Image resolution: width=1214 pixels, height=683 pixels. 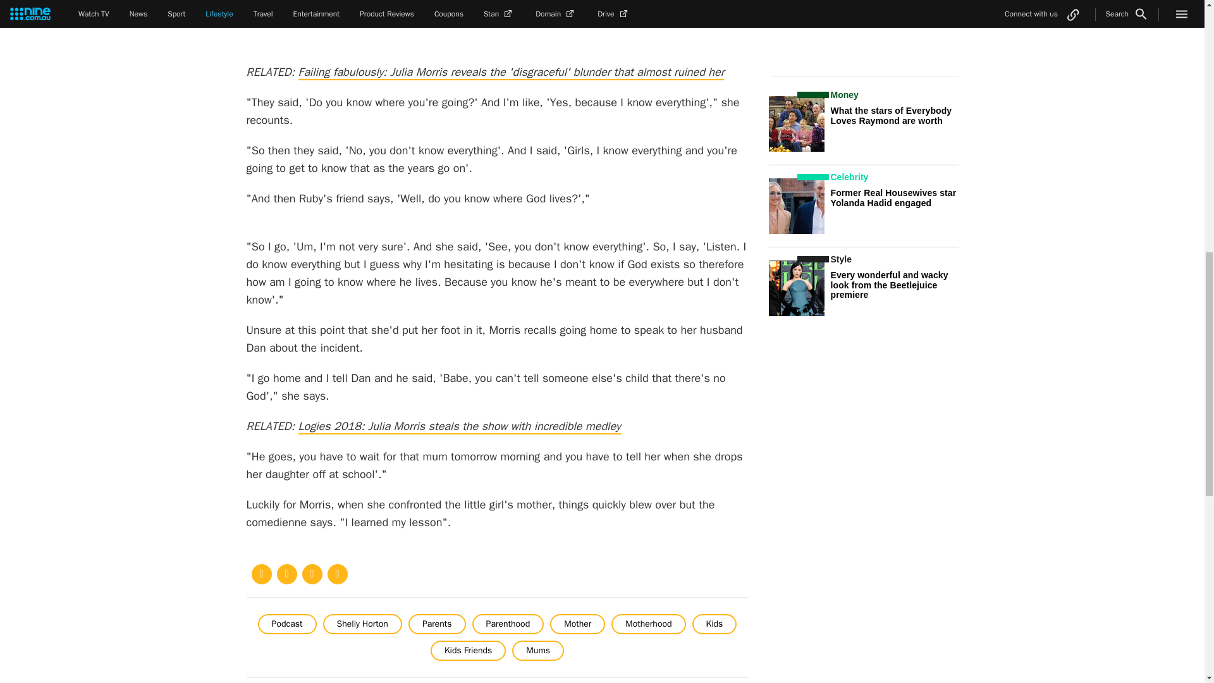 What do you see at coordinates (714, 624) in the screenshot?
I see `Kids` at bounding box center [714, 624].